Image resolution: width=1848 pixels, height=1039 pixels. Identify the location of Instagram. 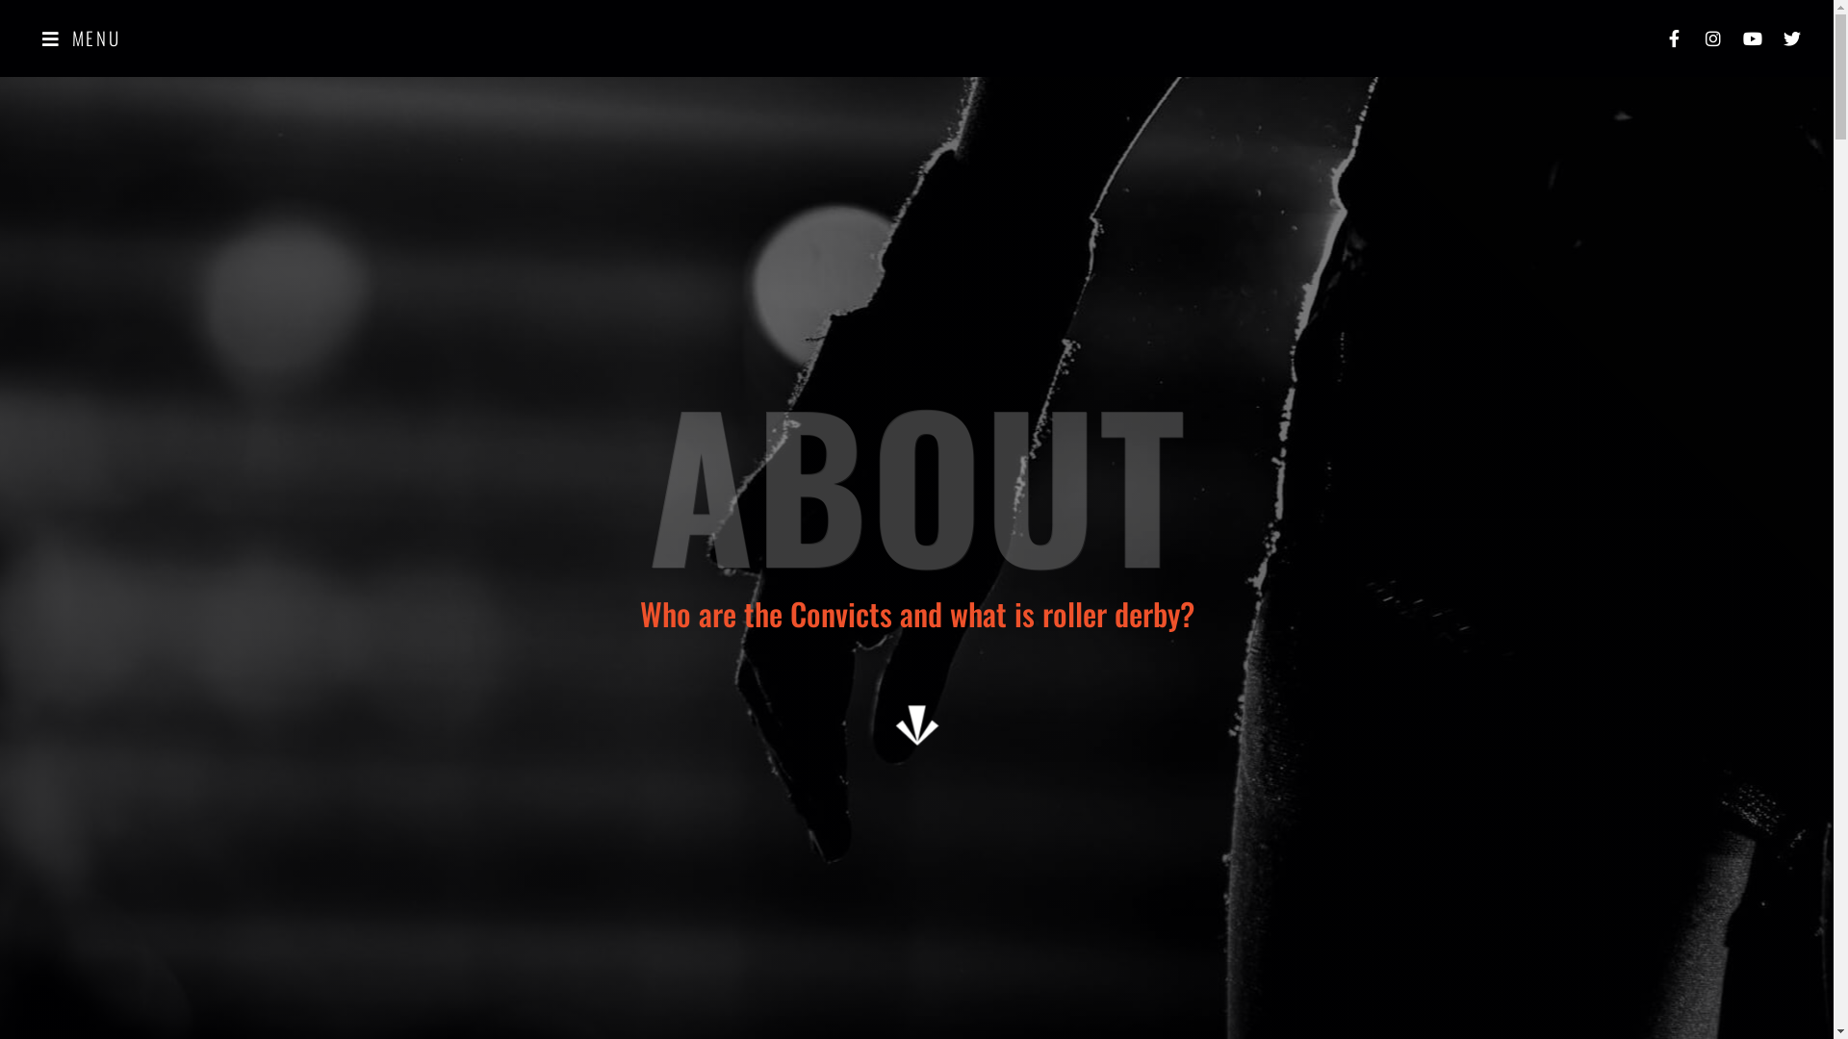
(1713, 38).